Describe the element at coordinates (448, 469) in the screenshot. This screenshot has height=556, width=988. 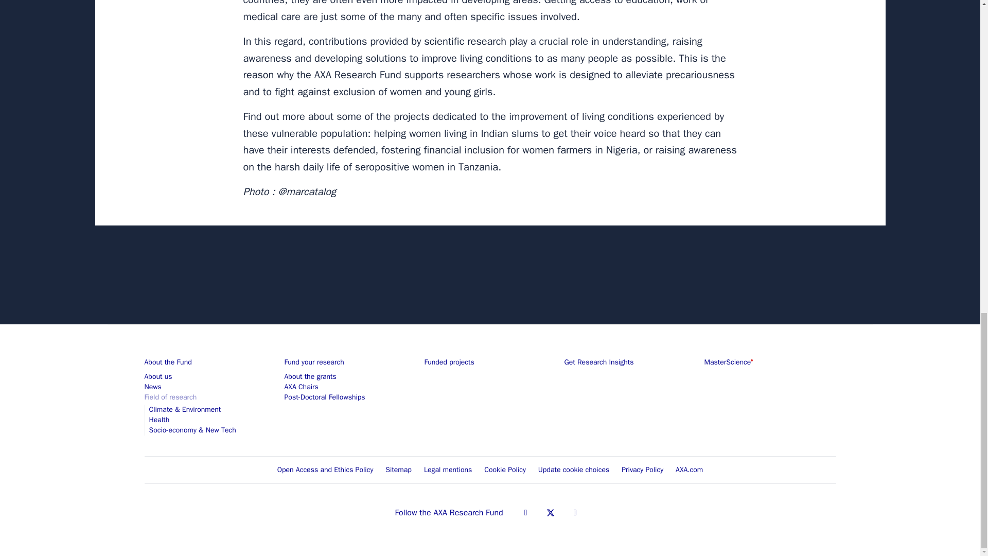
I see `Legal mentions` at that location.